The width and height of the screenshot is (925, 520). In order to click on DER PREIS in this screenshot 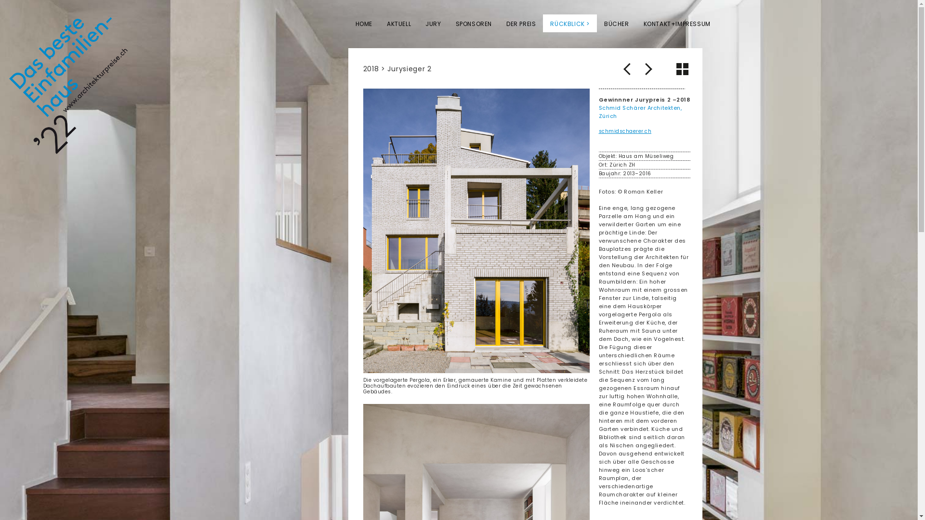, I will do `click(521, 23)`.